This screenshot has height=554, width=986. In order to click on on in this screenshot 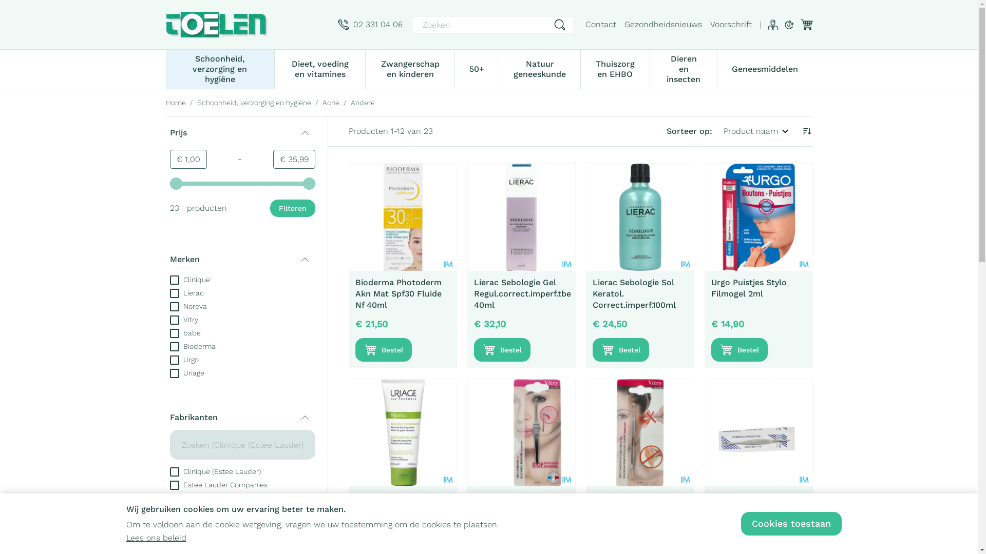, I will do `click(174, 525)`.